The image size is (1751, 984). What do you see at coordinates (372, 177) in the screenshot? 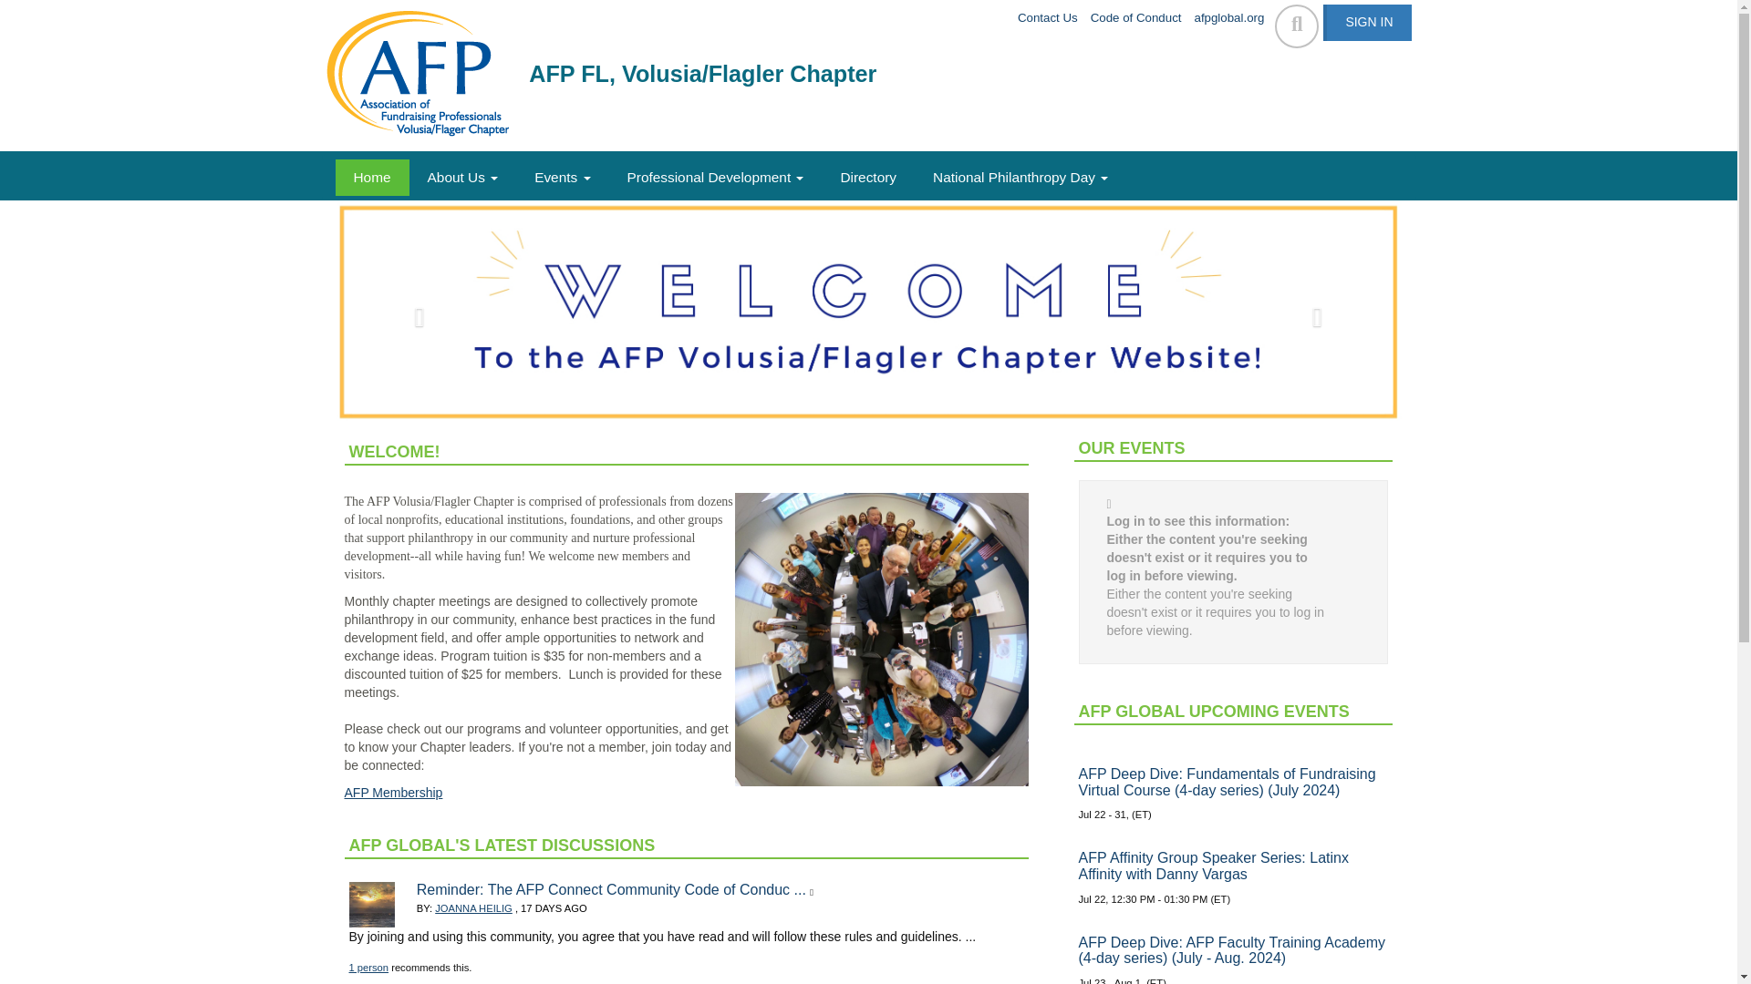
I see `Home` at bounding box center [372, 177].